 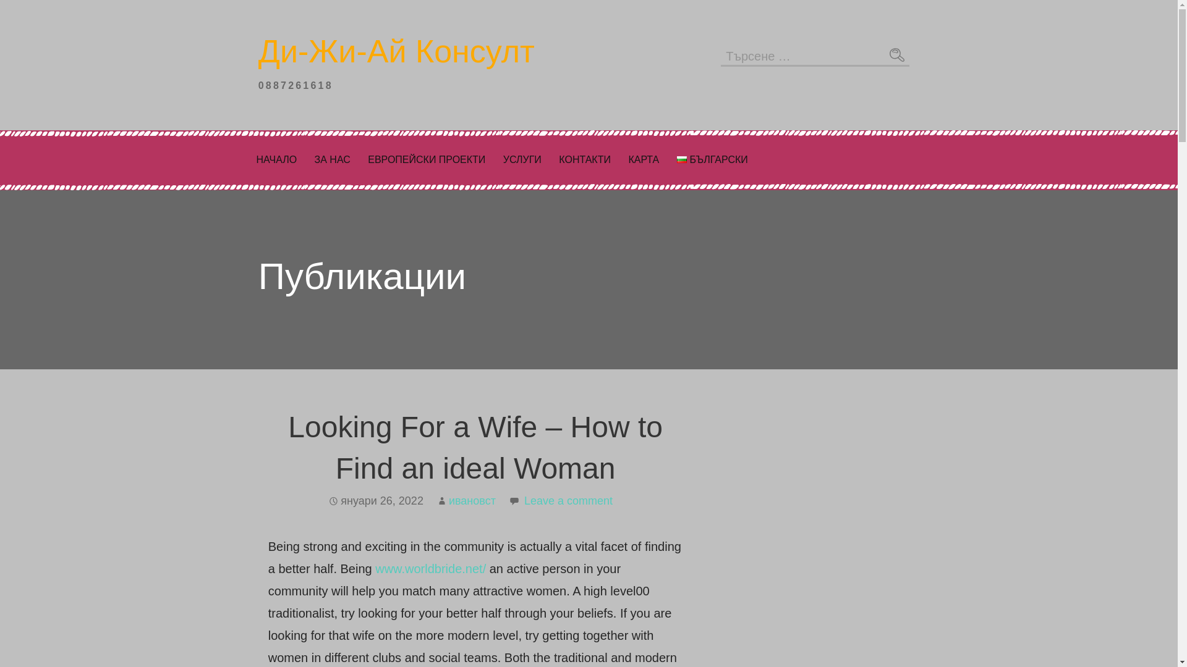 What do you see at coordinates (568, 500) in the screenshot?
I see `Leave a comment` at bounding box center [568, 500].